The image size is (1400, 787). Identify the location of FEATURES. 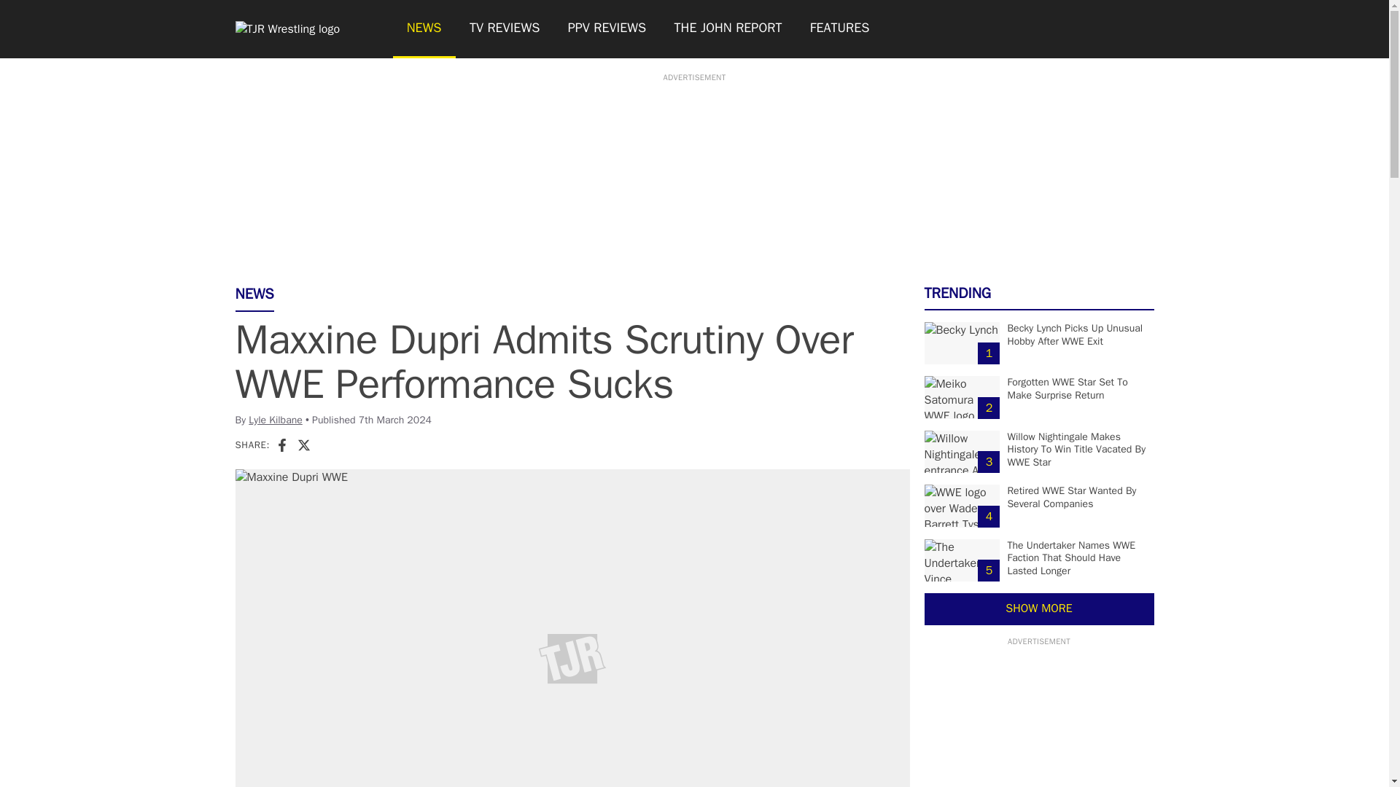
(840, 29).